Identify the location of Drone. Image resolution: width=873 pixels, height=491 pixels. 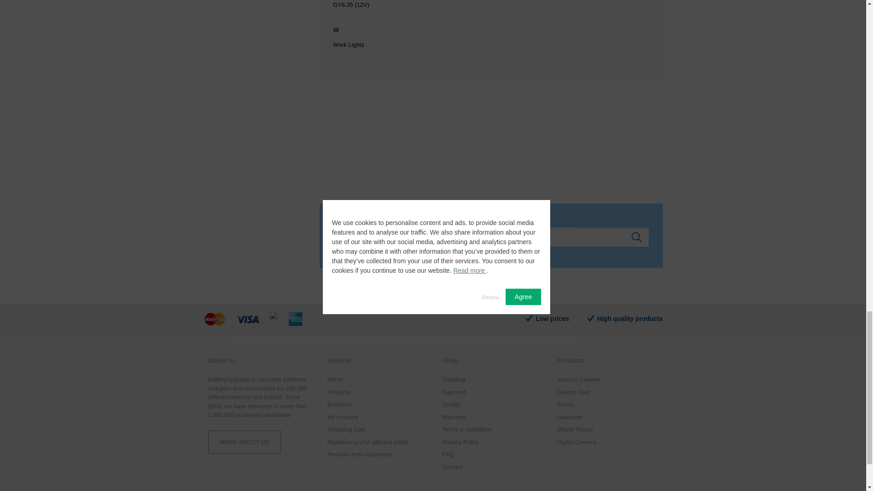
(607, 405).